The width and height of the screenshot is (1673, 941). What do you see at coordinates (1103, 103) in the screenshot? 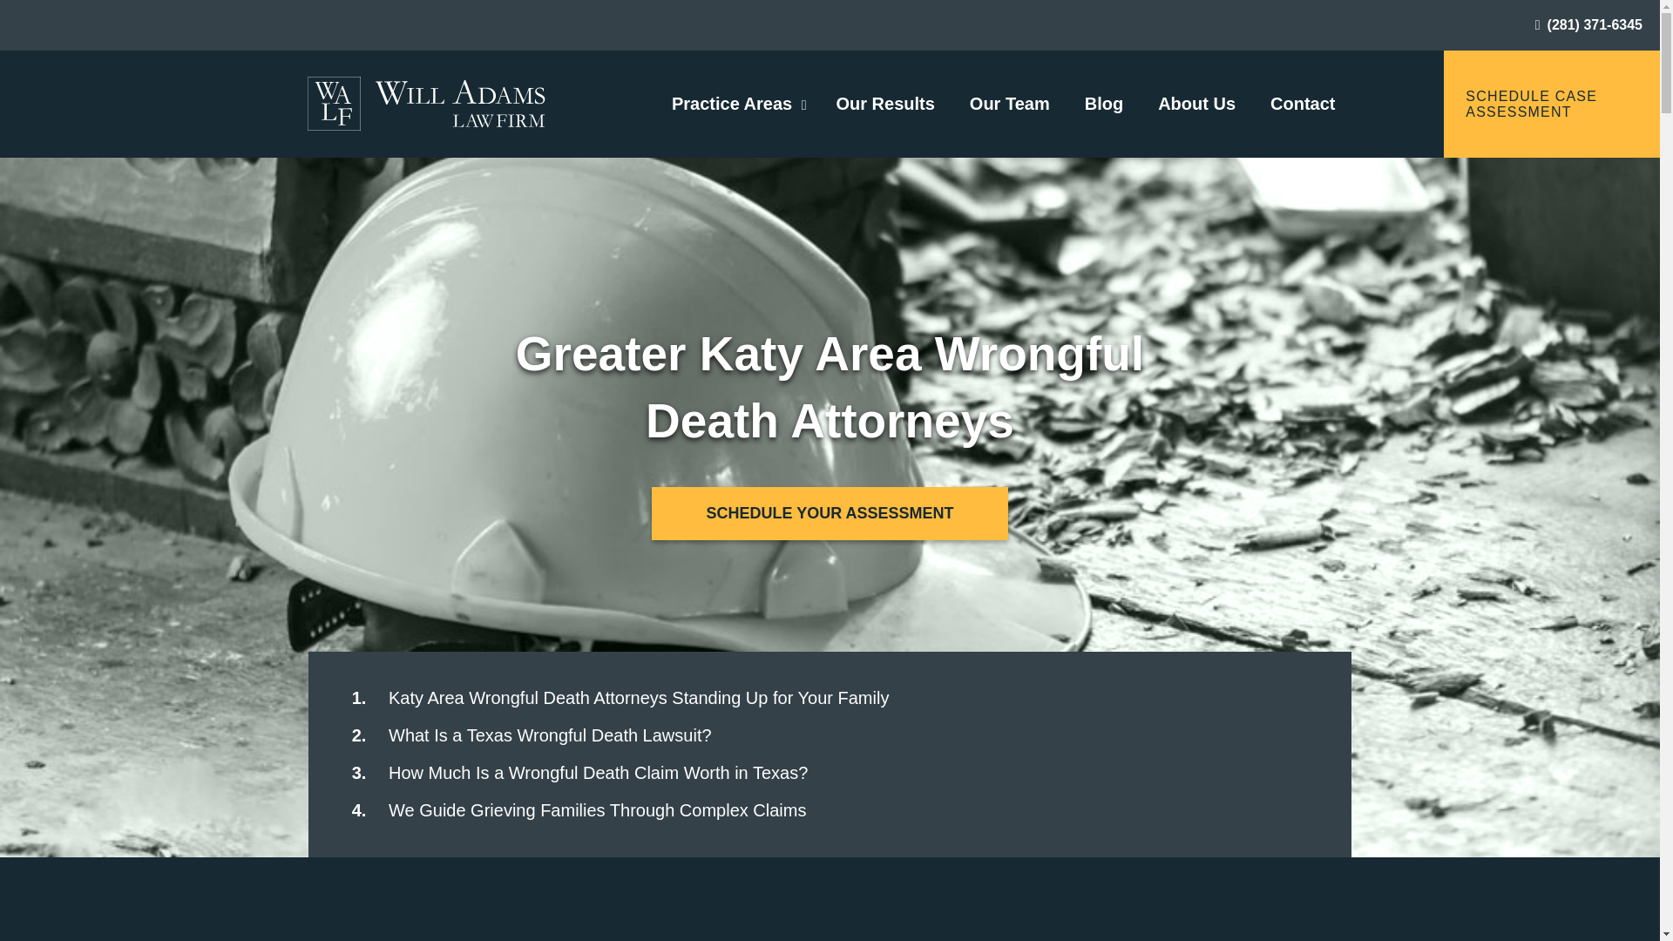
I see `Blog` at bounding box center [1103, 103].